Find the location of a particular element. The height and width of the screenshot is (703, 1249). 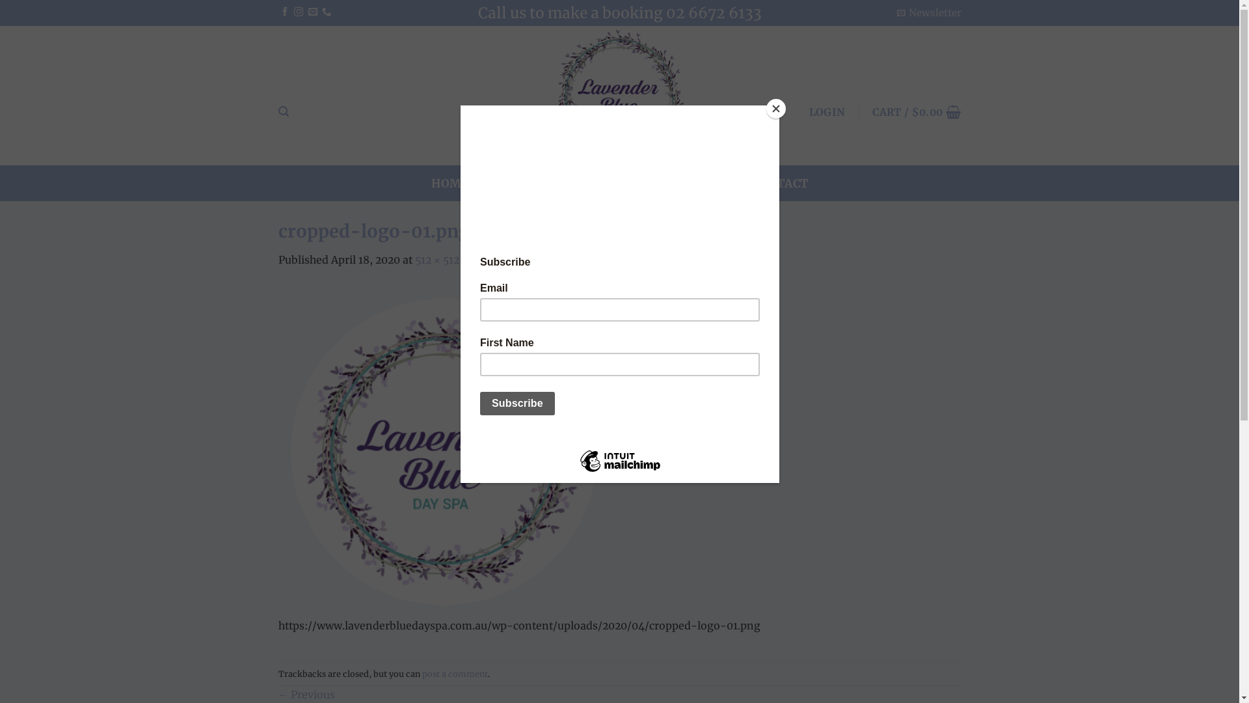

cropped-logo-01.png is located at coordinates (445, 450).